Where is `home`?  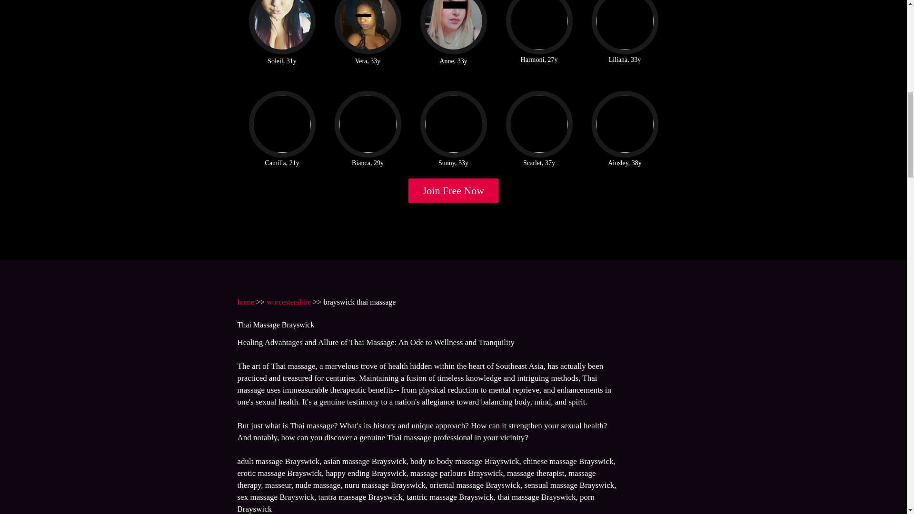 home is located at coordinates (245, 302).